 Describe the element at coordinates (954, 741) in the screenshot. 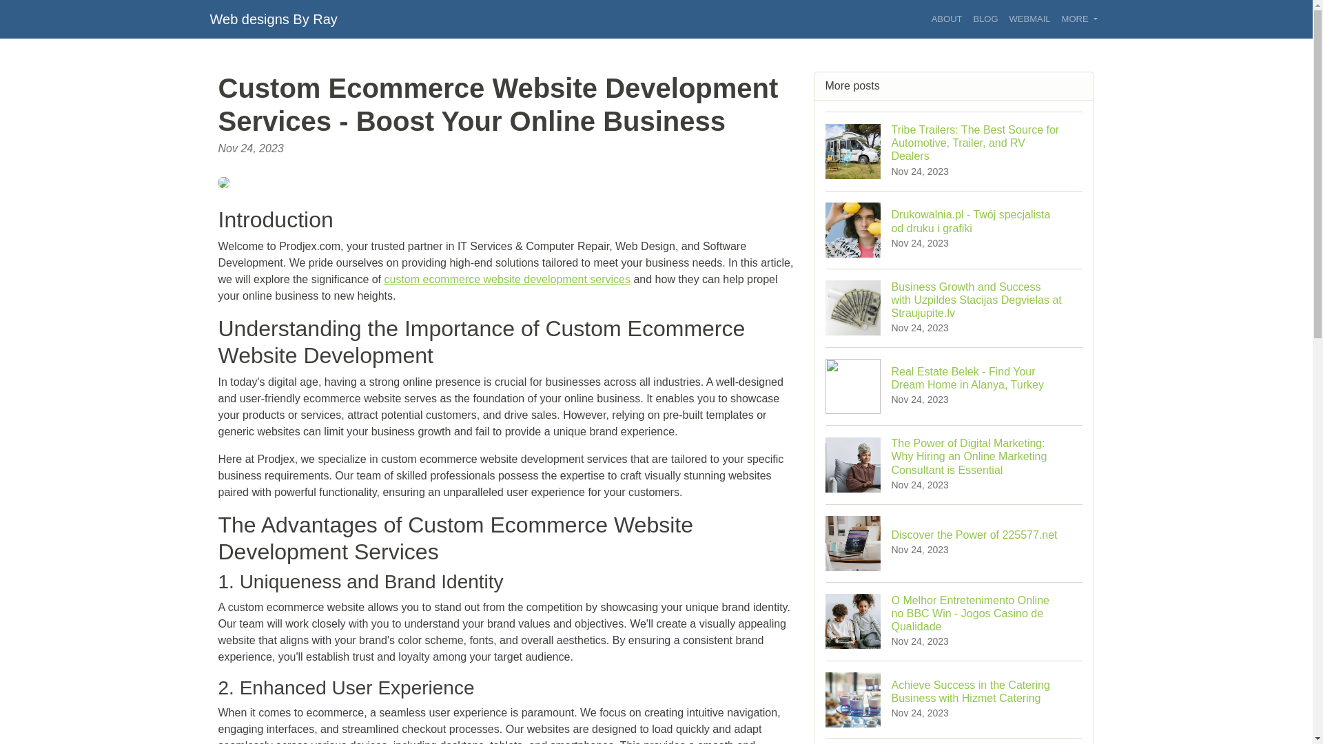

I see `custom ecommerce website development services` at that location.